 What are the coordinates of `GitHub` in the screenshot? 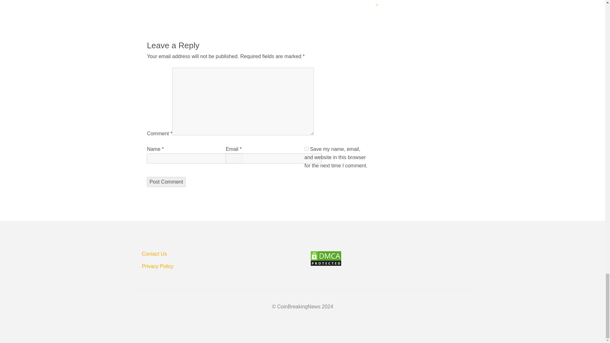 It's located at (149, 2).